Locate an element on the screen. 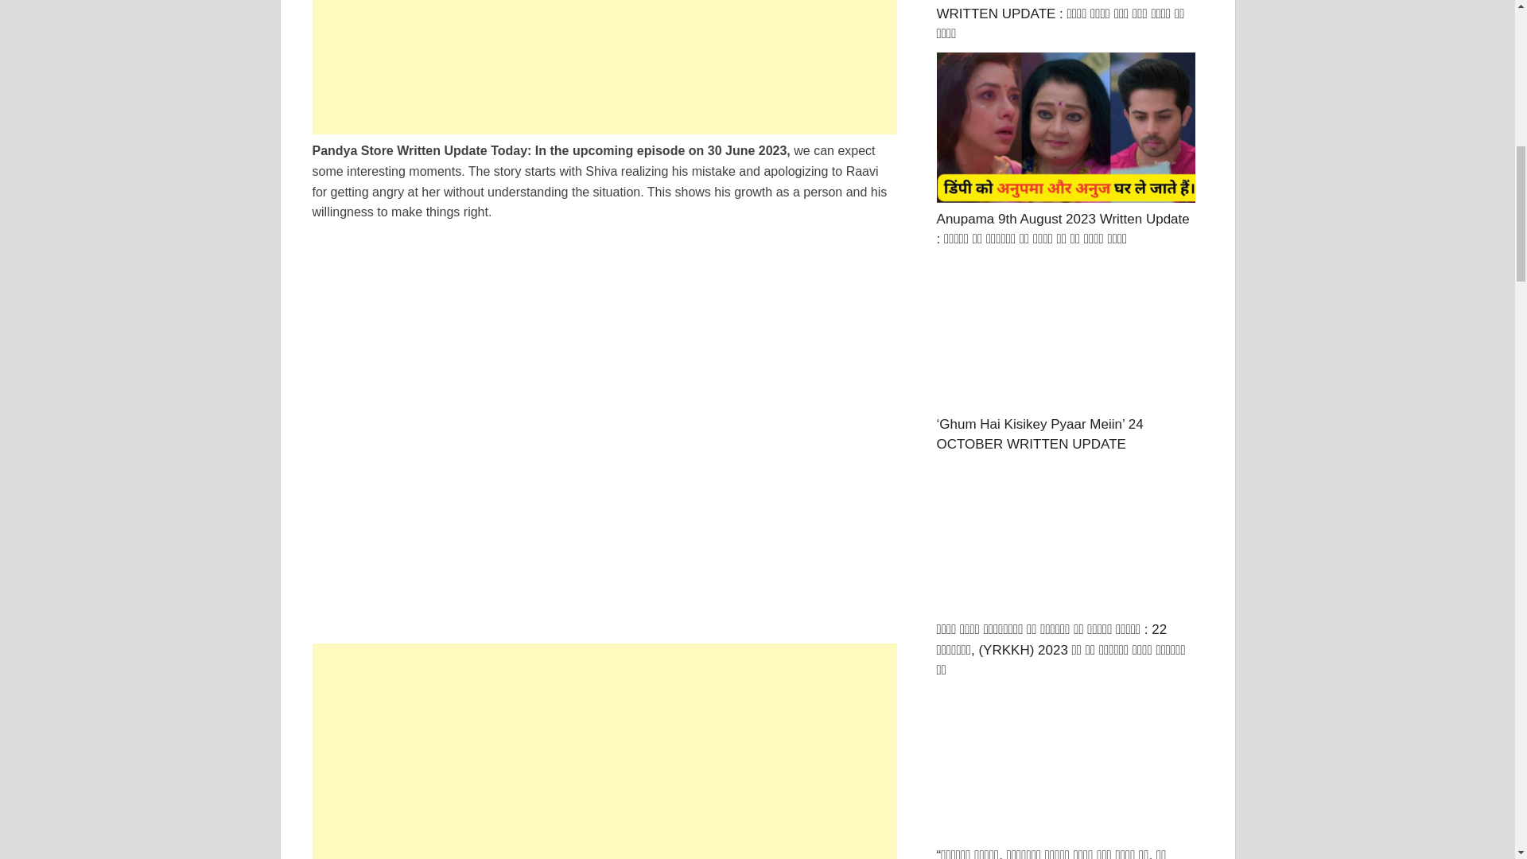 This screenshot has height=859, width=1527. Advertisement is located at coordinates (604, 751).